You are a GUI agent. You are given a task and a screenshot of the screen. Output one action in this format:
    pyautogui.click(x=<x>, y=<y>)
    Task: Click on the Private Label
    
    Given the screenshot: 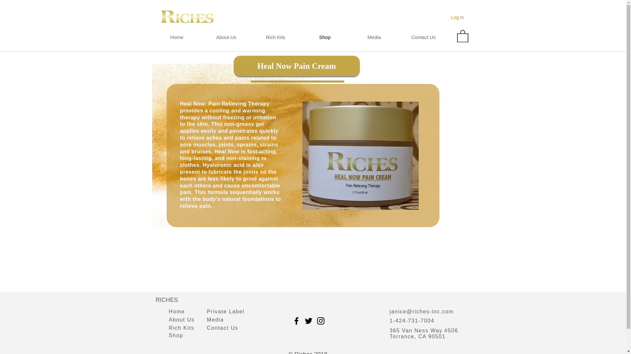 What is the action you would take?
    pyautogui.click(x=225, y=311)
    